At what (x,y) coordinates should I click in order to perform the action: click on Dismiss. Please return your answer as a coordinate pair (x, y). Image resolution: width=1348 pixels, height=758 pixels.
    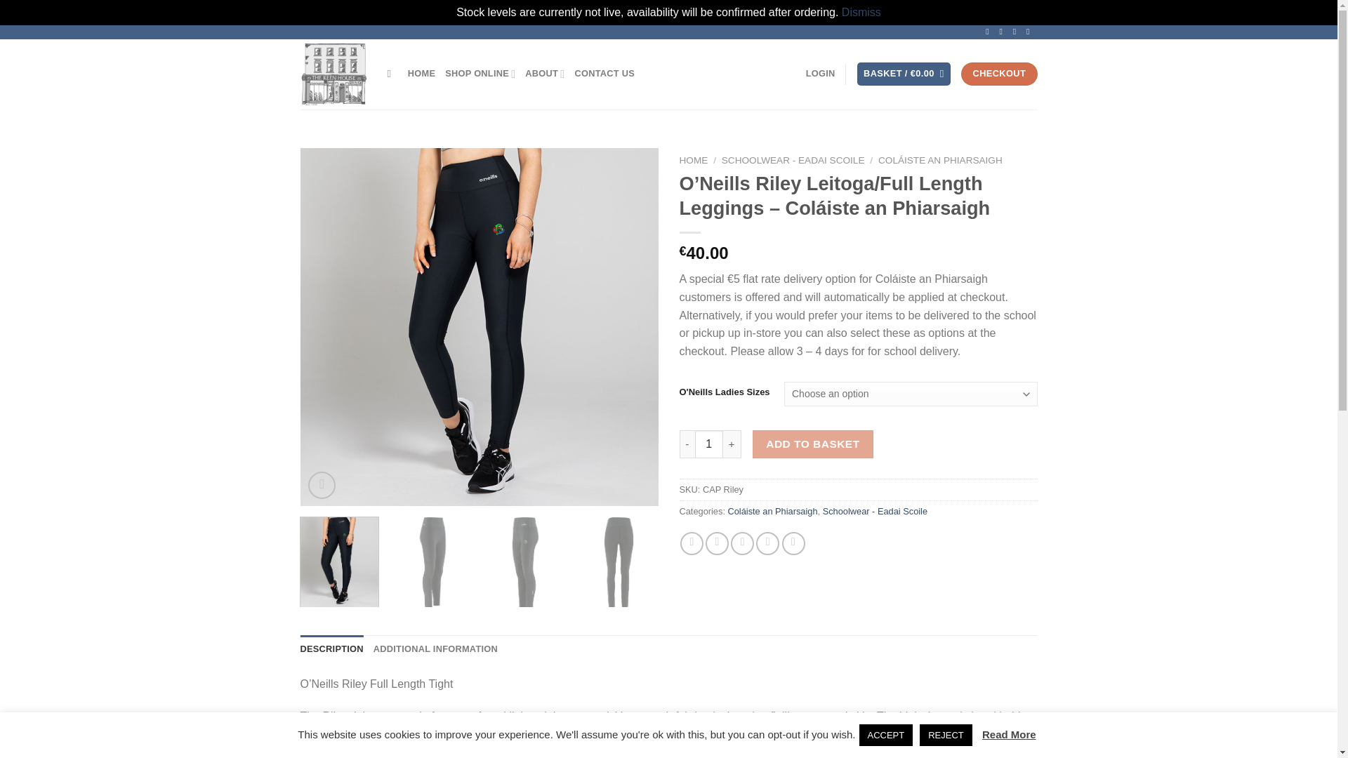
    Looking at the image, I should click on (861, 11).